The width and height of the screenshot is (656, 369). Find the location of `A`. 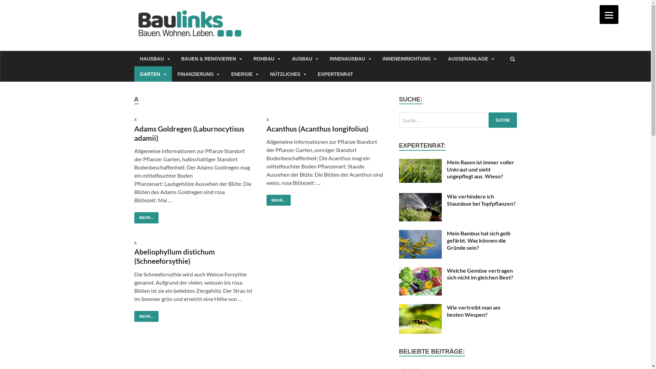

A is located at coordinates (135, 243).